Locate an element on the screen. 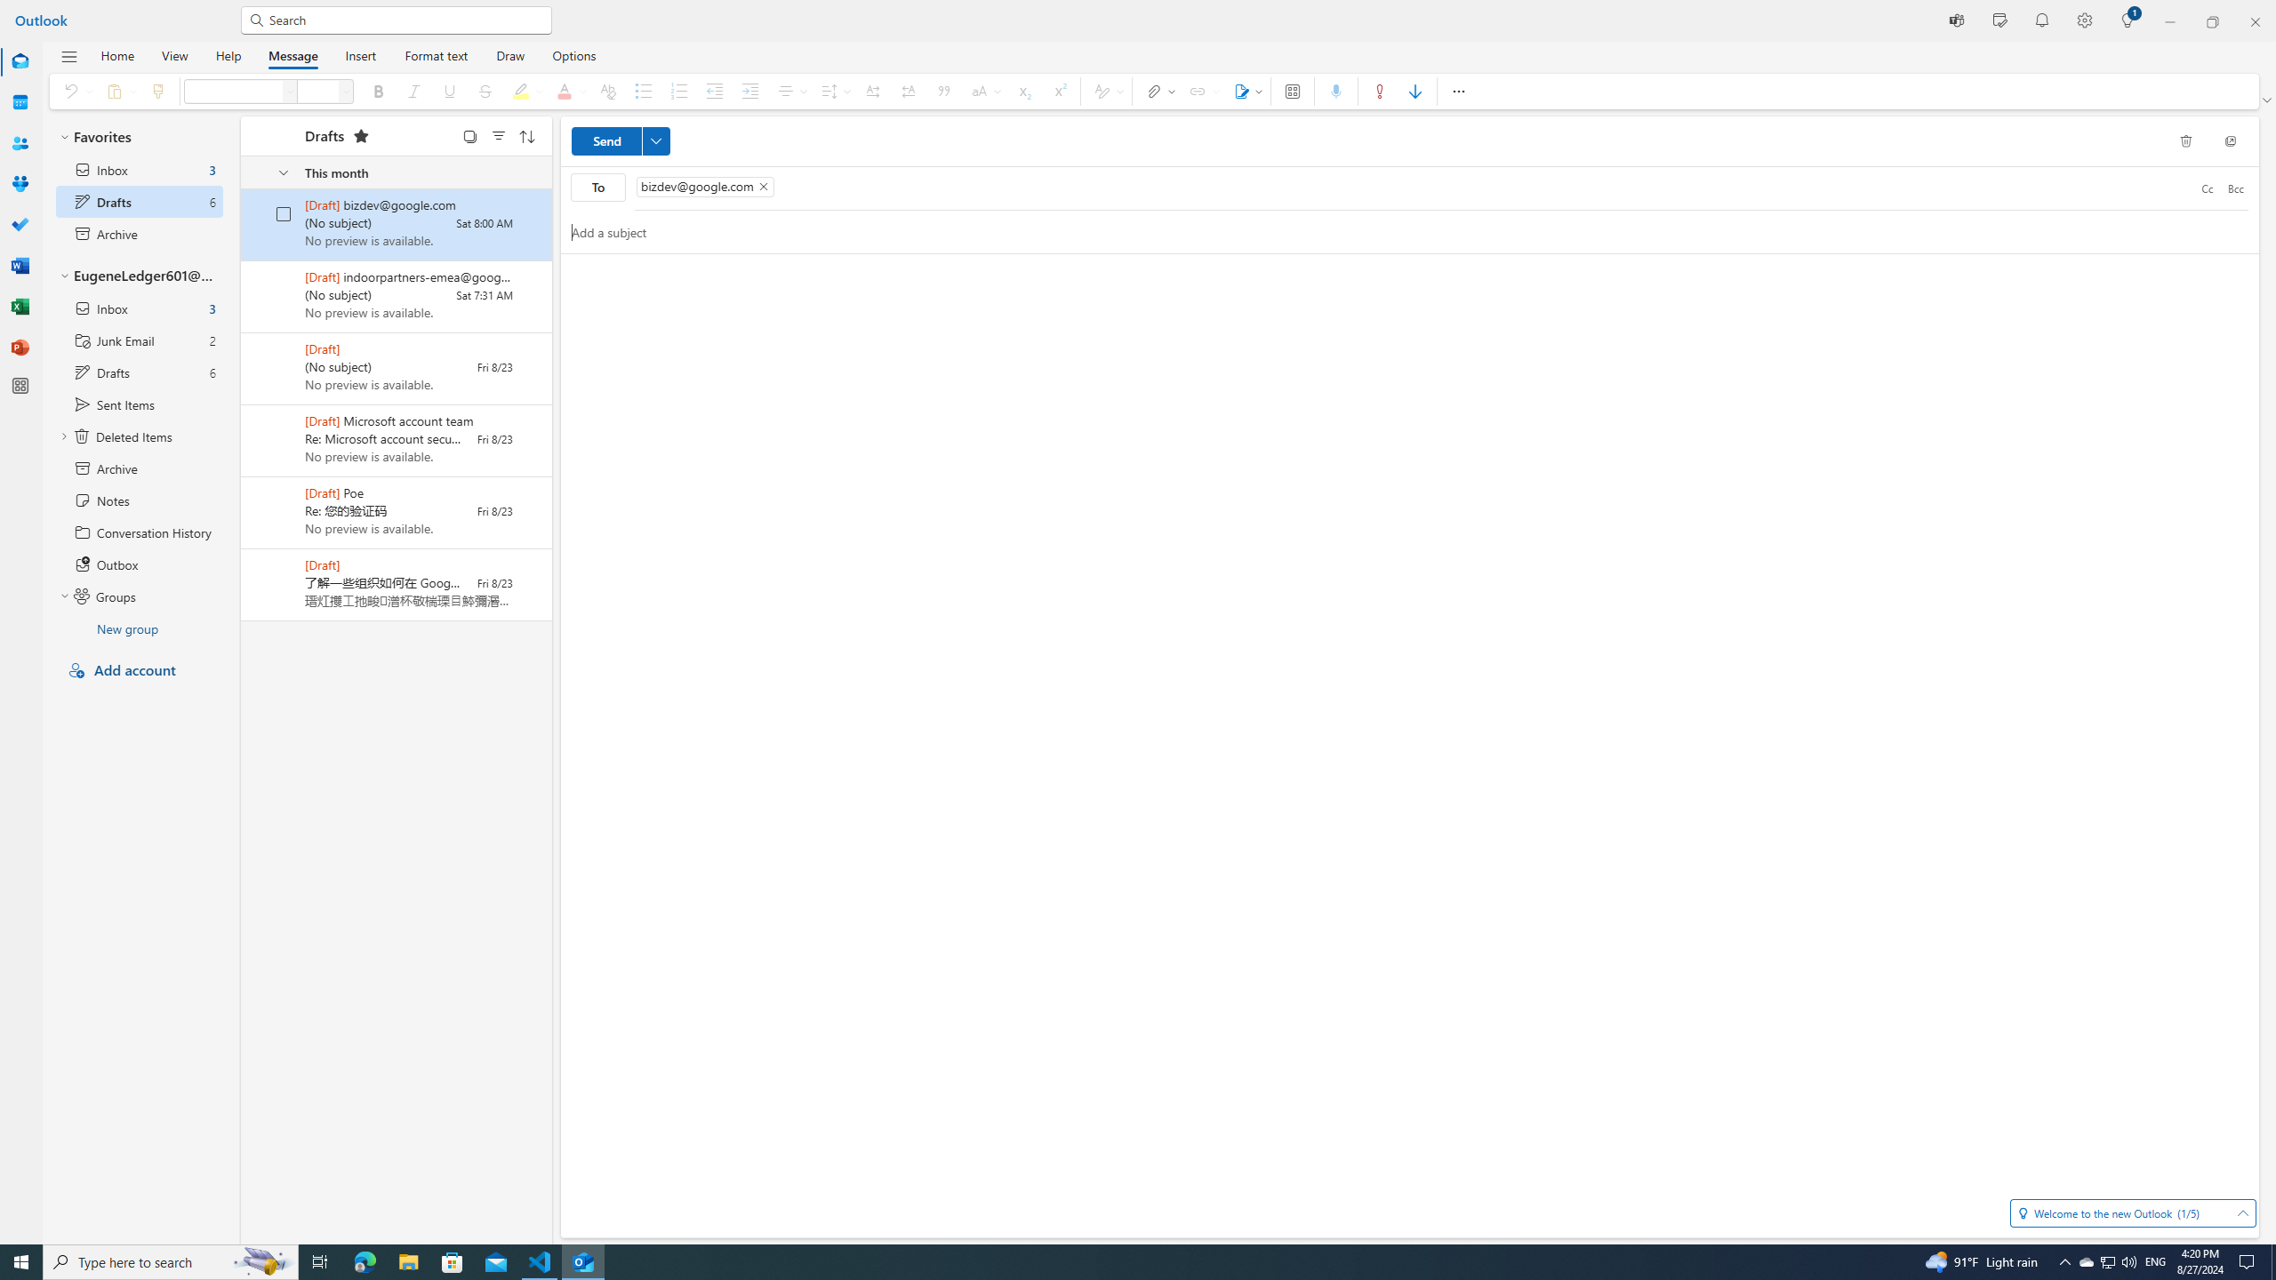  Archive is located at coordinates (140, 468).